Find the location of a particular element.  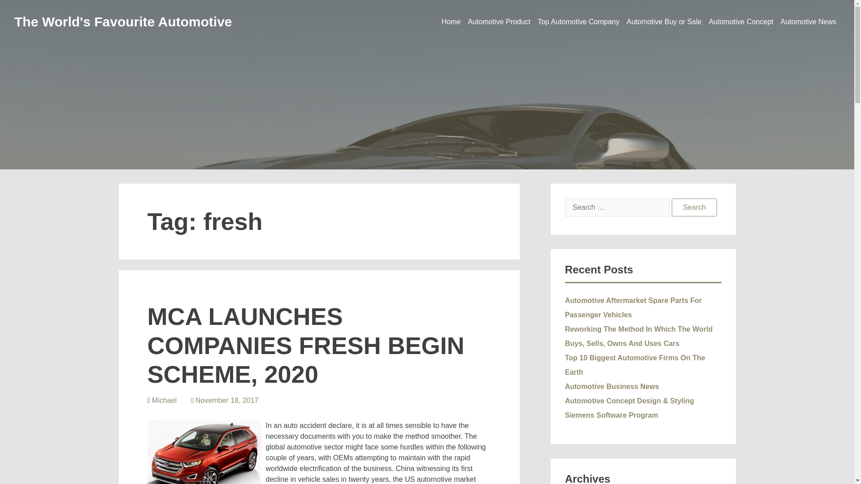

Top Automotive Company is located at coordinates (578, 22).